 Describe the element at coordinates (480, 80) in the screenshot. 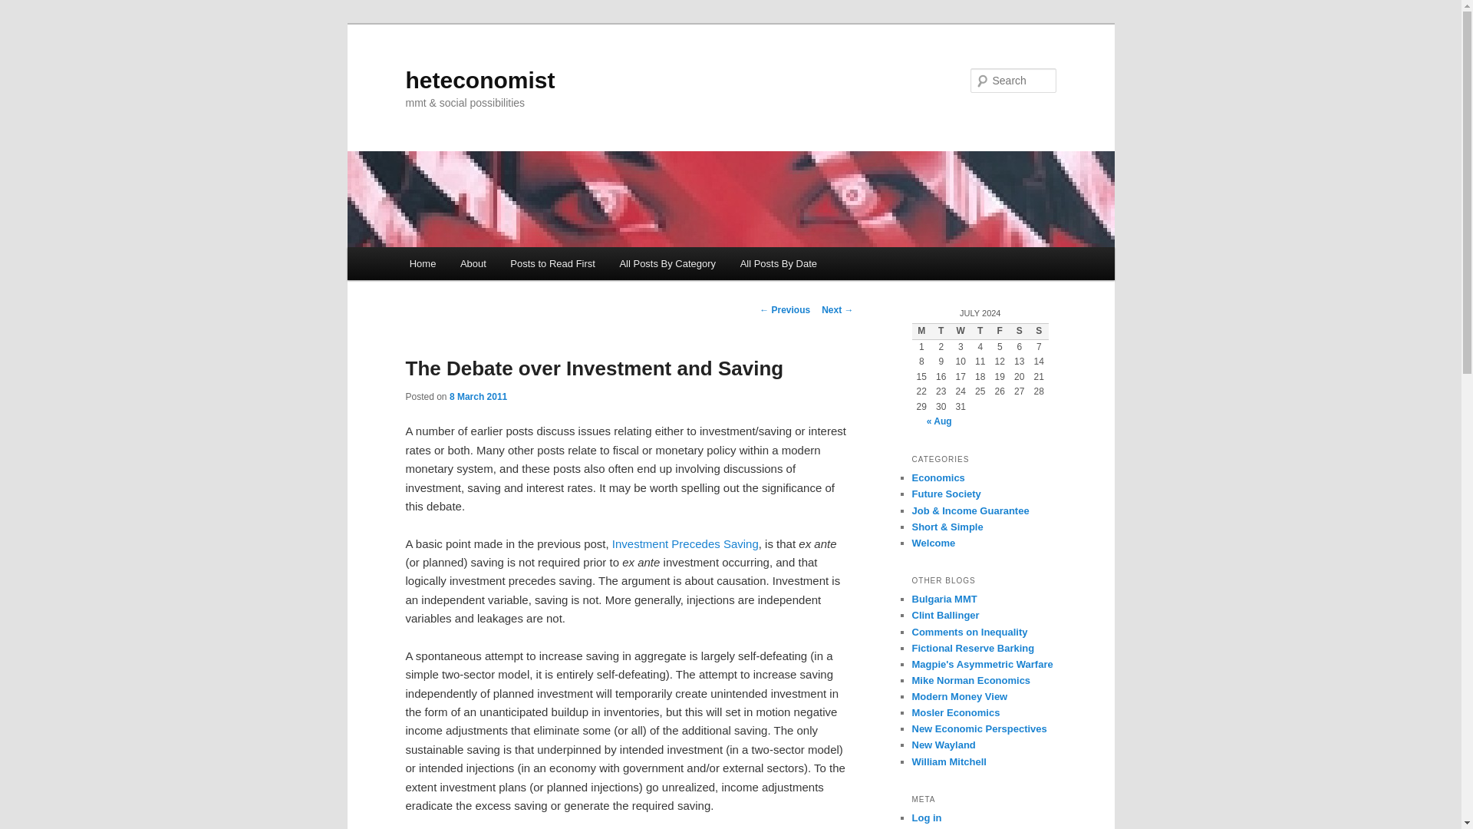

I see `heteconomist` at that location.